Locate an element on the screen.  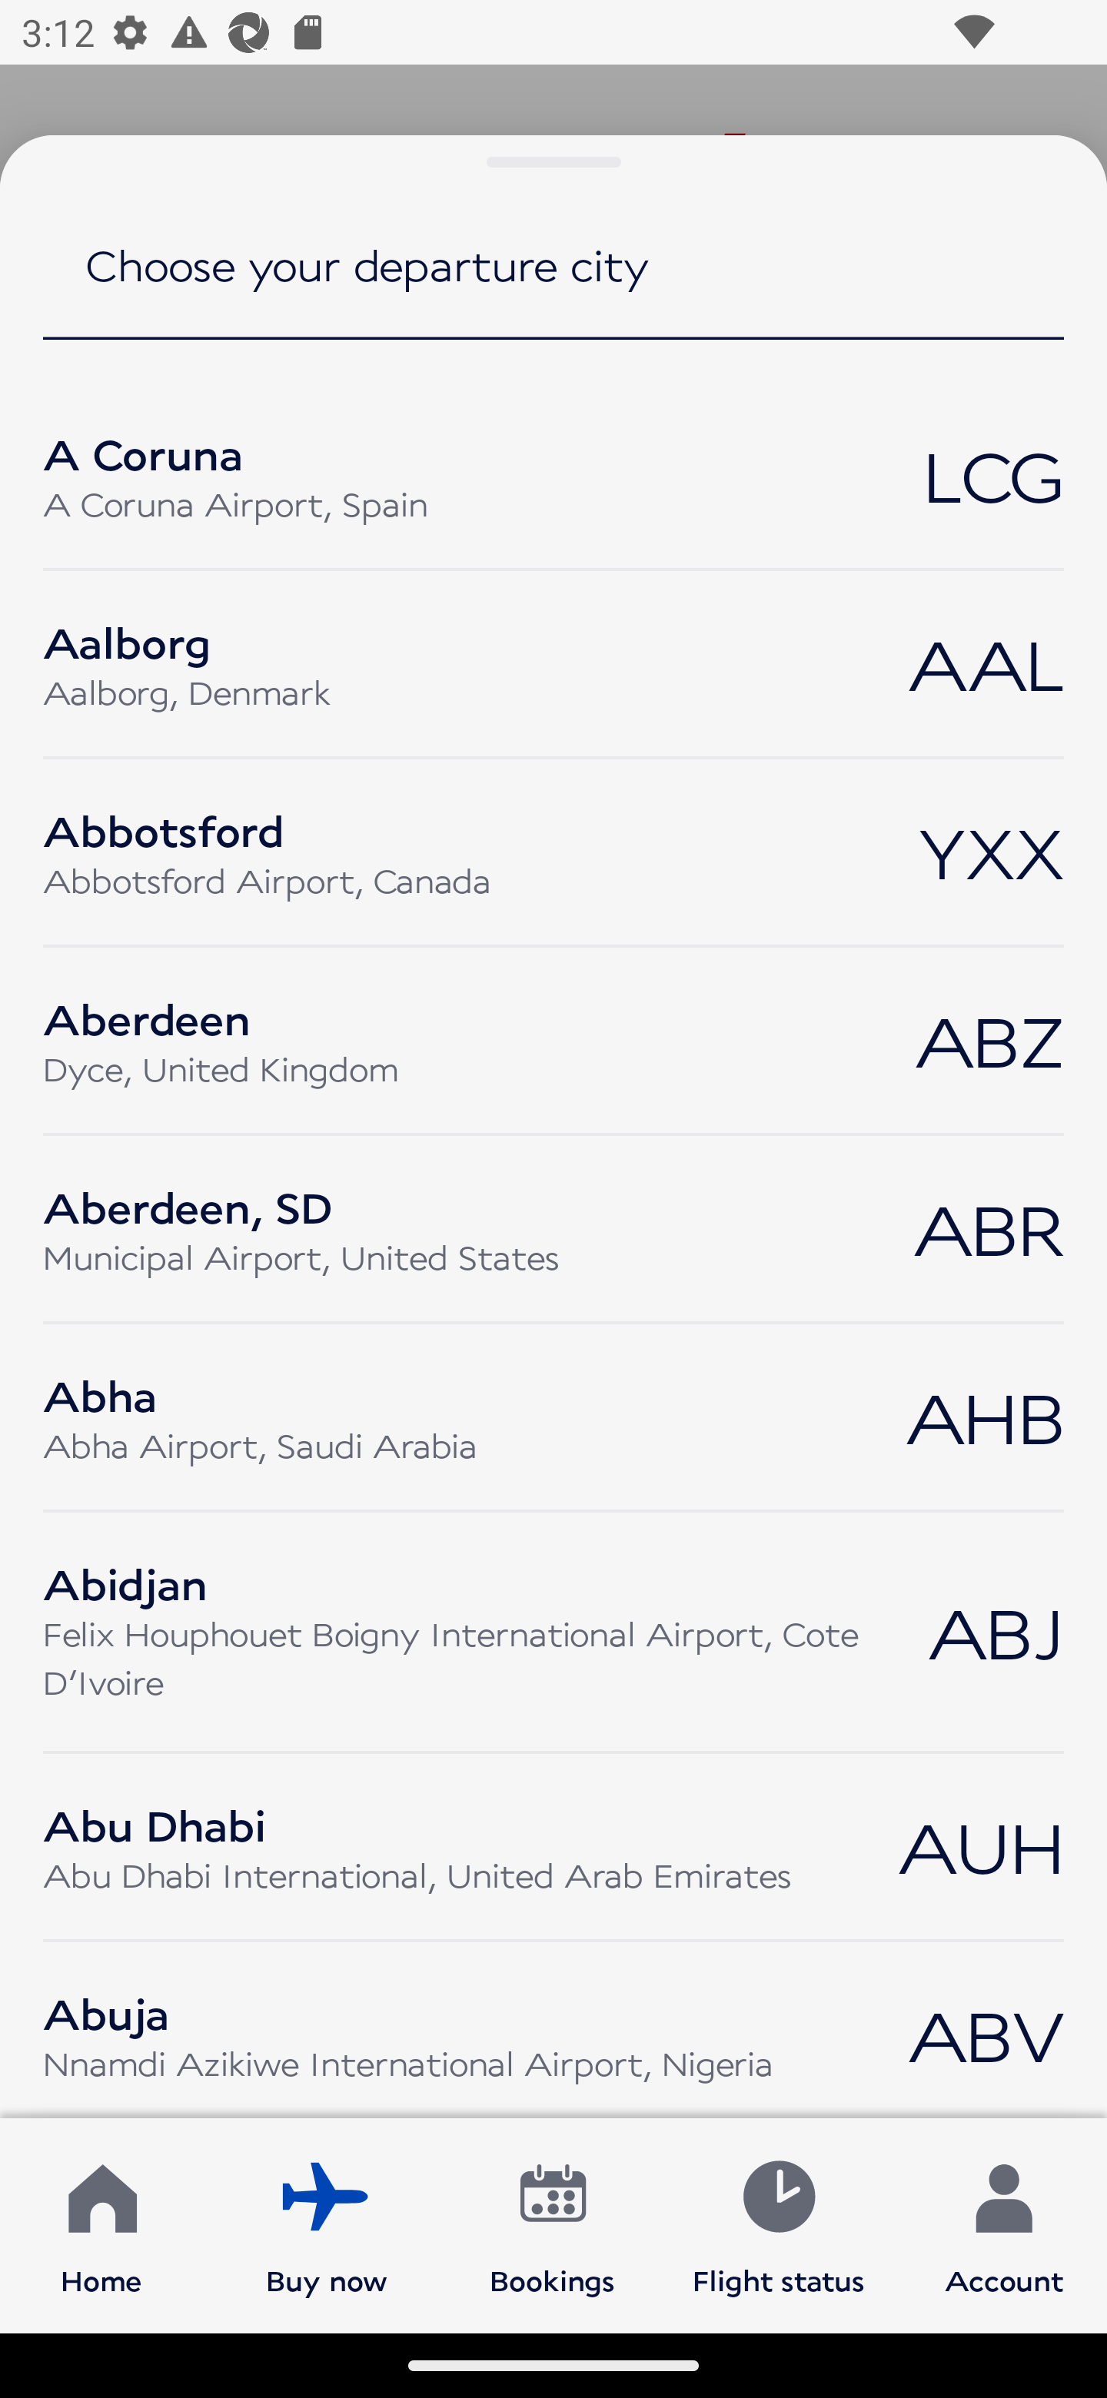
Abha Abha Airport, Saudi Arabia AHB is located at coordinates (553, 1417).